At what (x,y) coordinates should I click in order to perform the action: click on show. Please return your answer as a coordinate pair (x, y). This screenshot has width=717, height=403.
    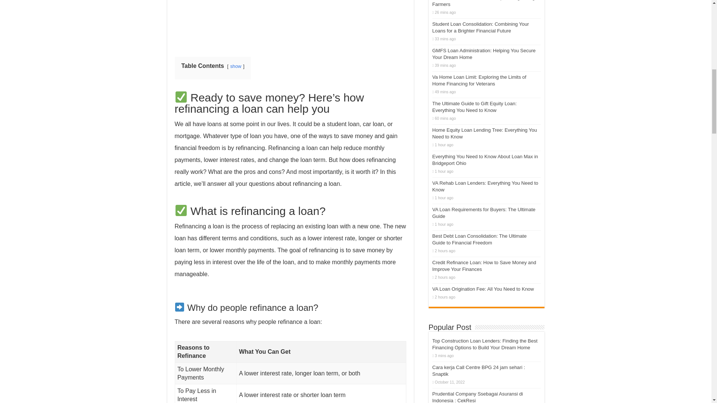
    Looking at the image, I should click on (235, 66).